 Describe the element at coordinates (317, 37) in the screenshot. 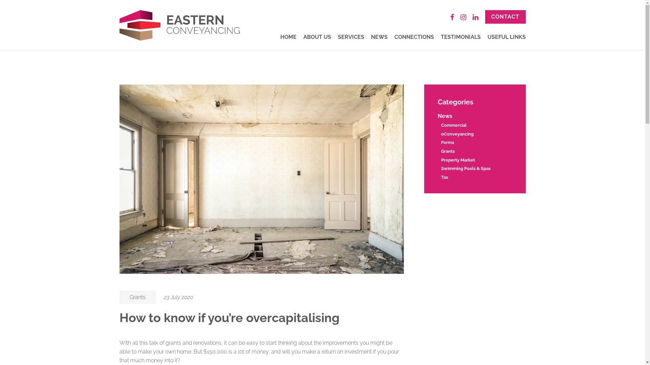

I see `ABOUT US` at that location.